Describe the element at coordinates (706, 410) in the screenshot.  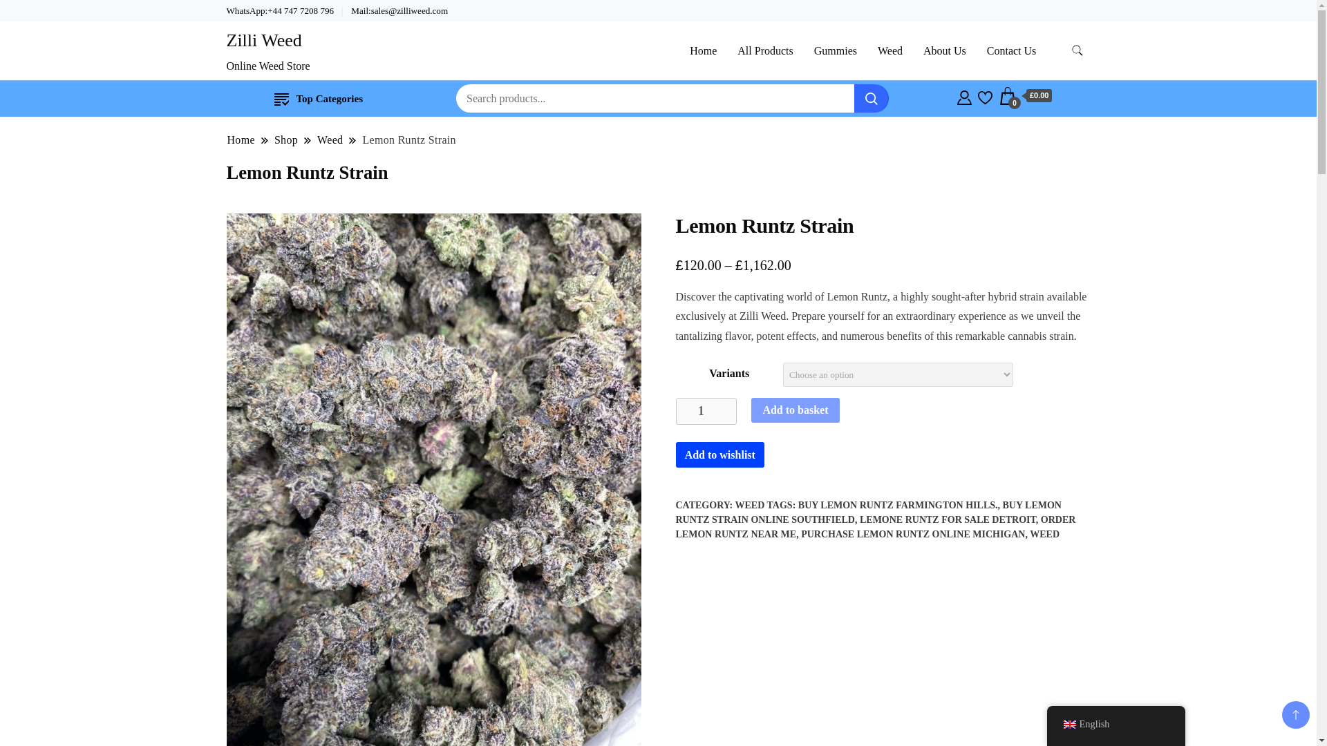
I see `1` at that location.